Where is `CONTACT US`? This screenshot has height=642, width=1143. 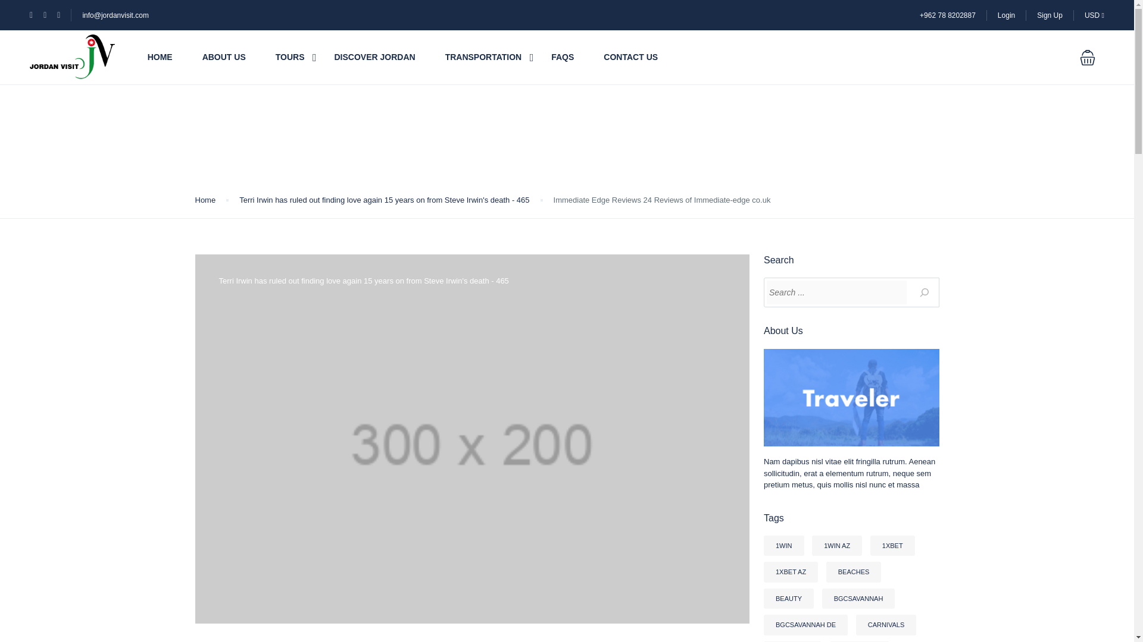 CONTACT US is located at coordinates (630, 57).